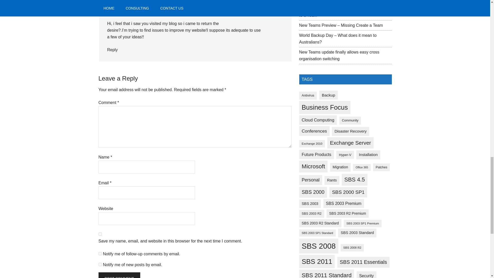 The width and height of the screenshot is (494, 278). What do you see at coordinates (119, 275) in the screenshot?
I see `Post Comment` at bounding box center [119, 275].